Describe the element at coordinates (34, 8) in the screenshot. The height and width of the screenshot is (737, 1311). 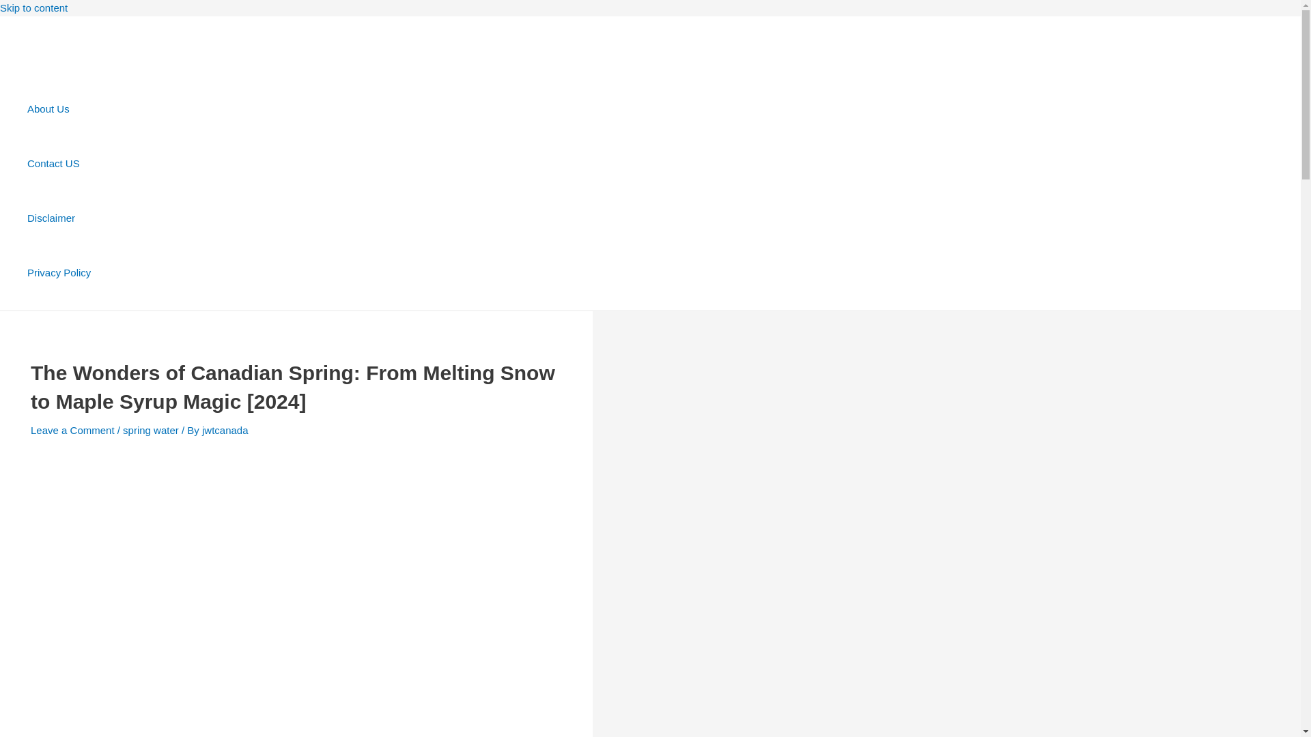
I see `Skip to content` at that location.